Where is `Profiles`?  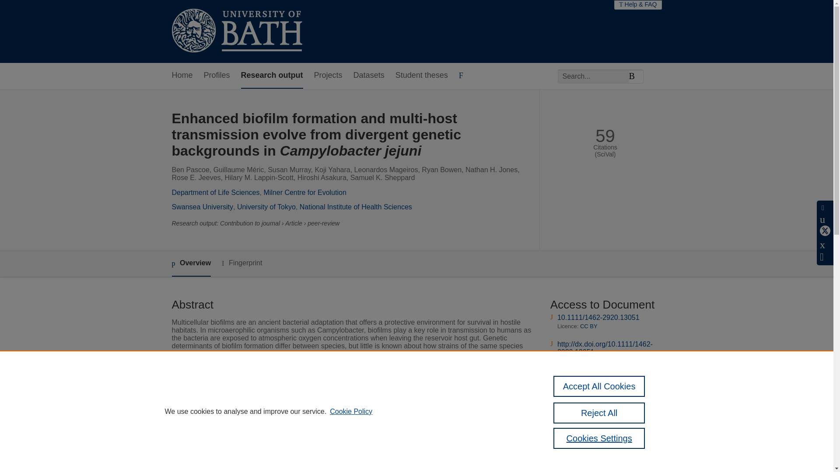 Profiles is located at coordinates (217, 76).